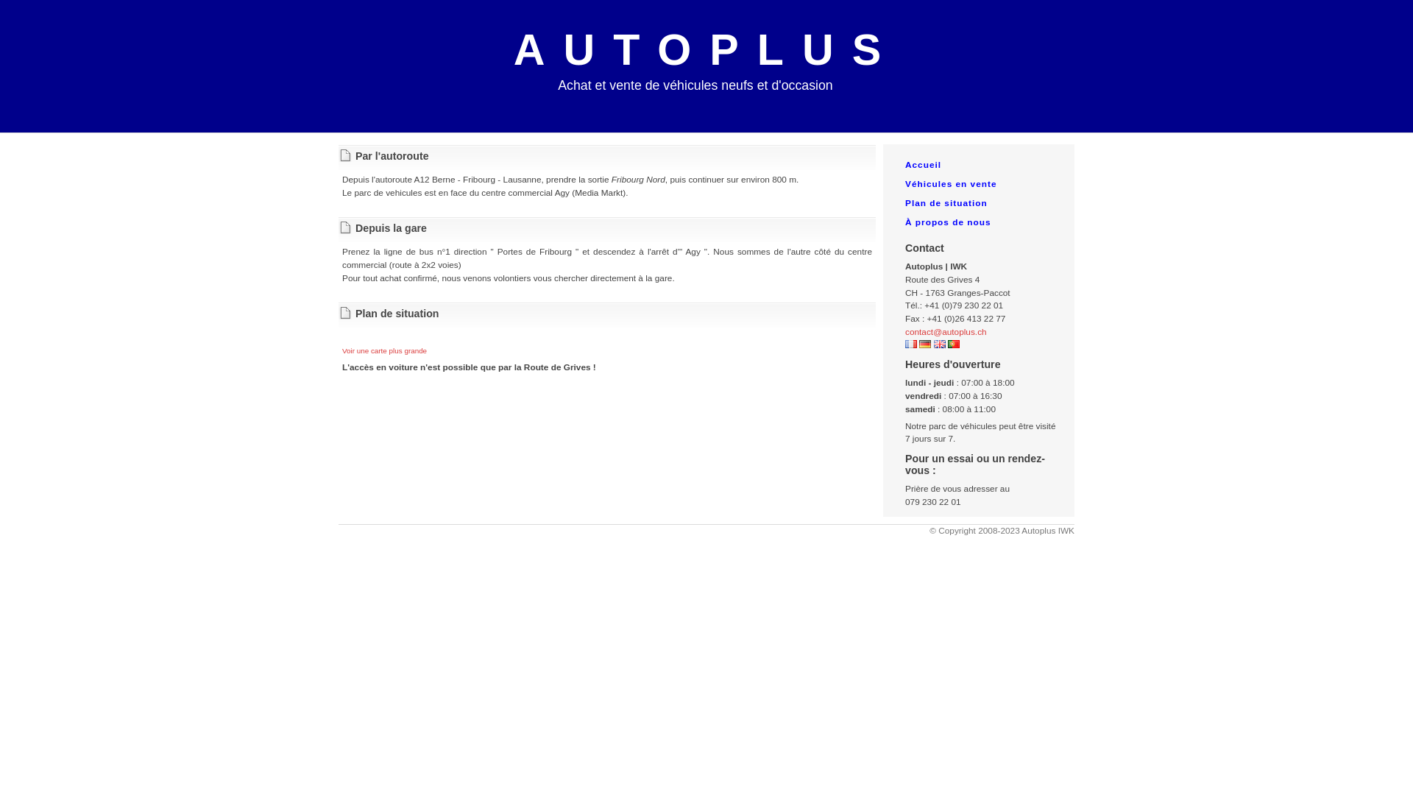  What do you see at coordinates (923, 165) in the screenshot?
I see `Accueil` at bounding box center [923, 165].